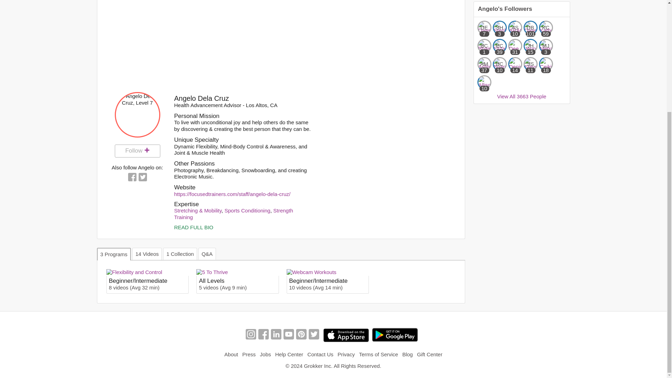  I want to click on Dawn Emmrich, so click(484, 28).